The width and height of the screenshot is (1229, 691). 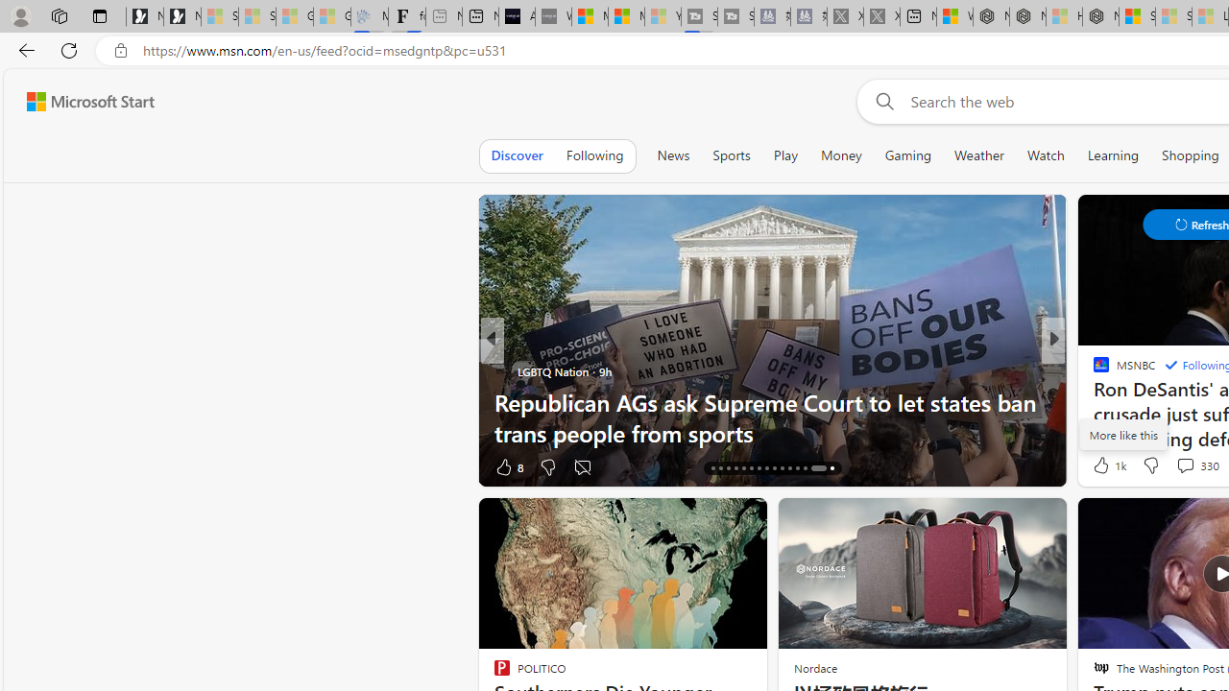 I want to click on AutomationID: tab-24, so click(x=774, y=468).